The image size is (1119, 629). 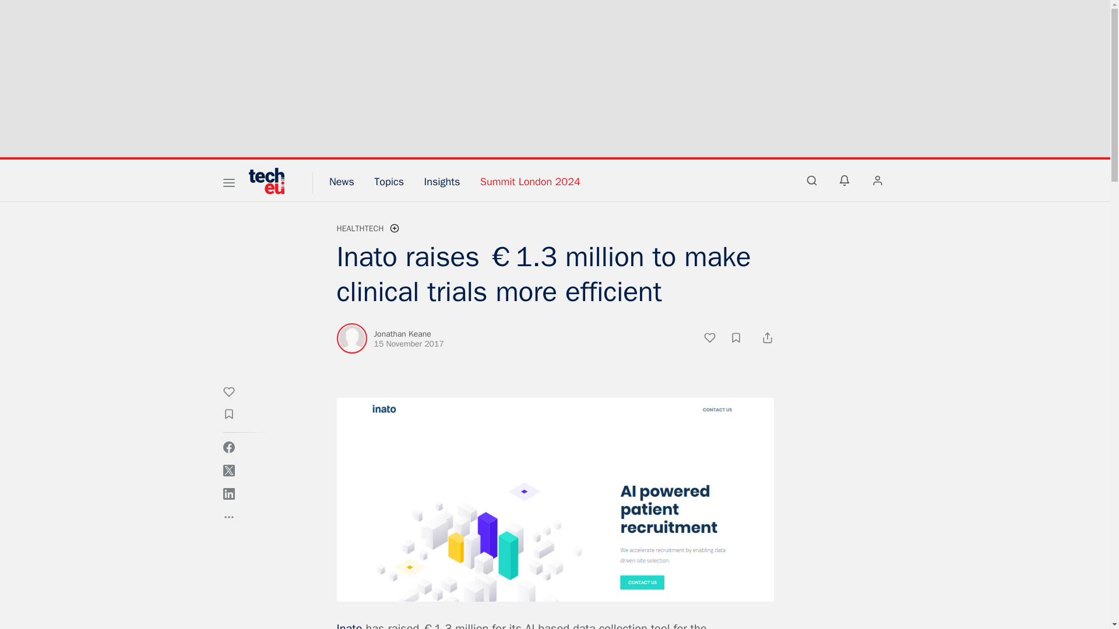 What do you see at coordinates (228, 447) in the screenshot?
I see `Share on Facebook` at bounding box center [228, 447].